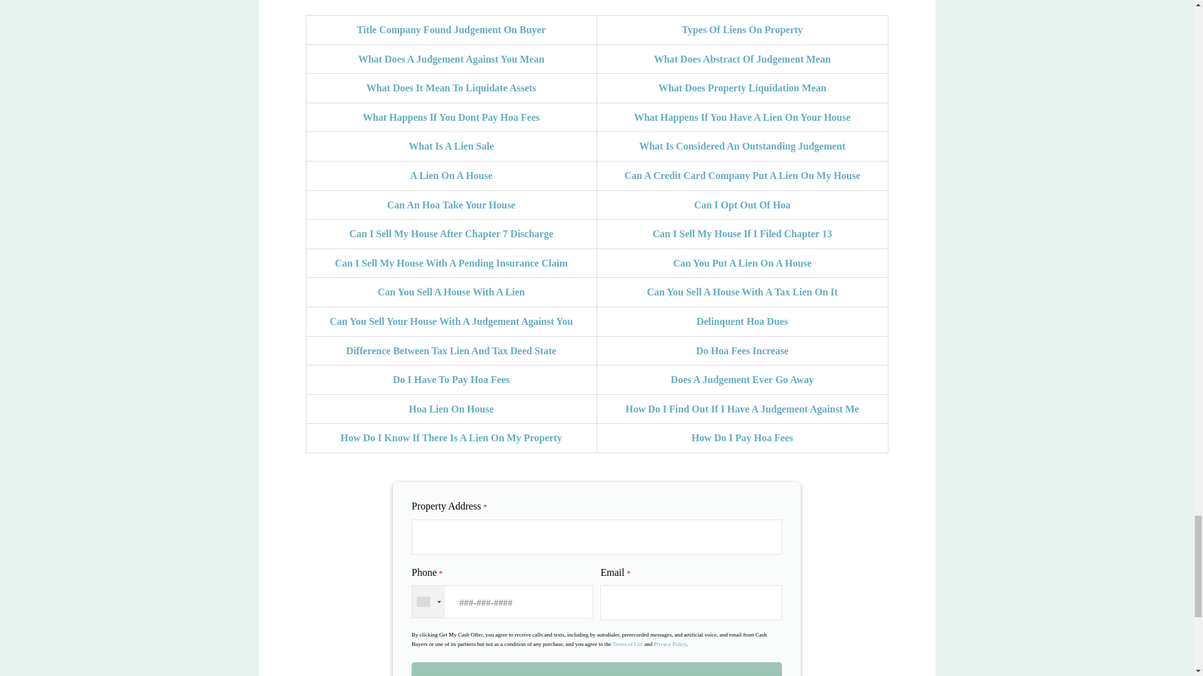 This screenshot has width=1203, height=676. I want to click on What Happens If You Dont Pay Hoa Fees, so click(451, 117).